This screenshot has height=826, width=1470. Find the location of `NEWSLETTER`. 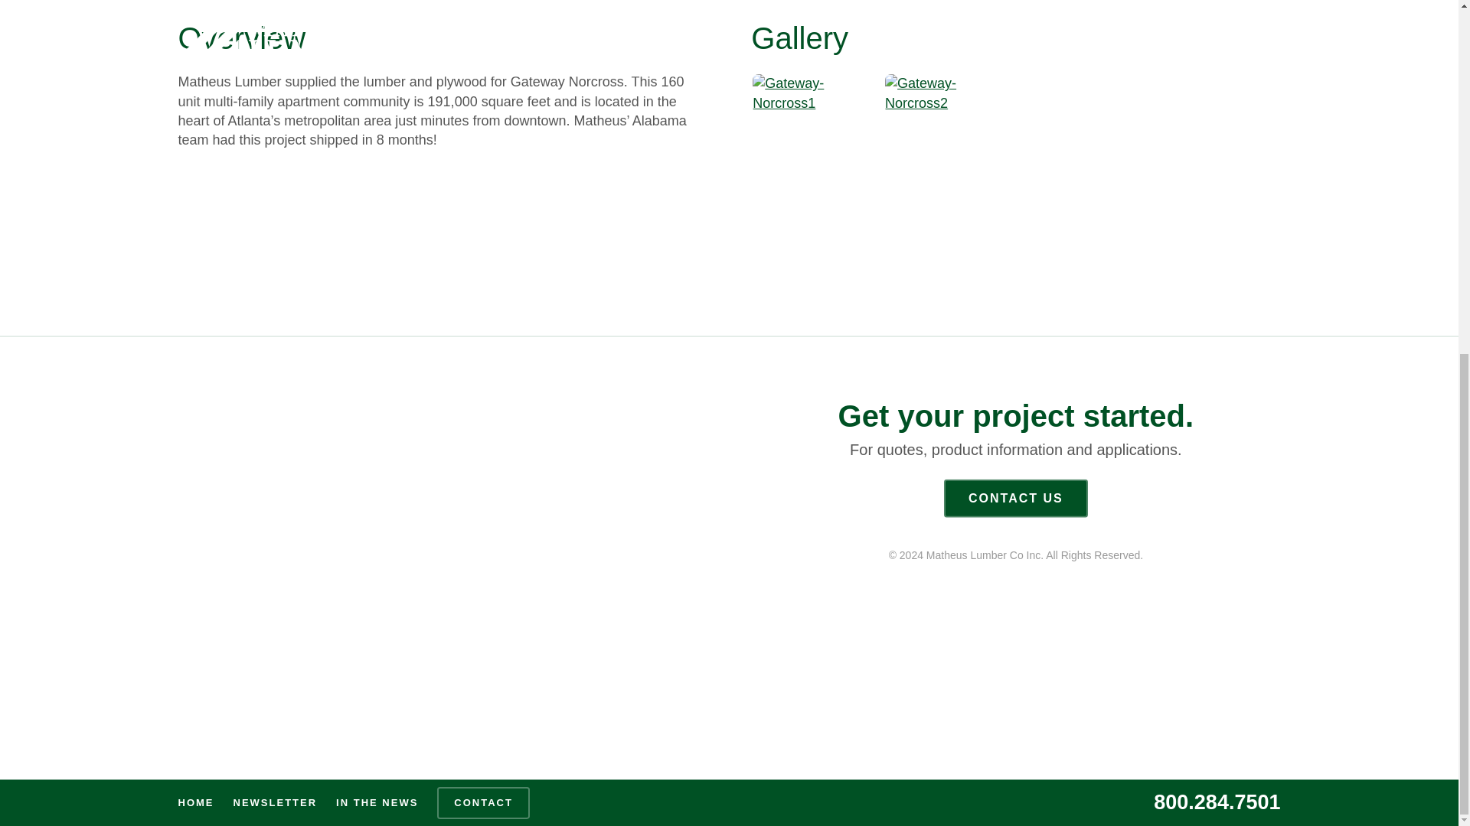

NEWSLETTER is located at coordinates (276, 187).